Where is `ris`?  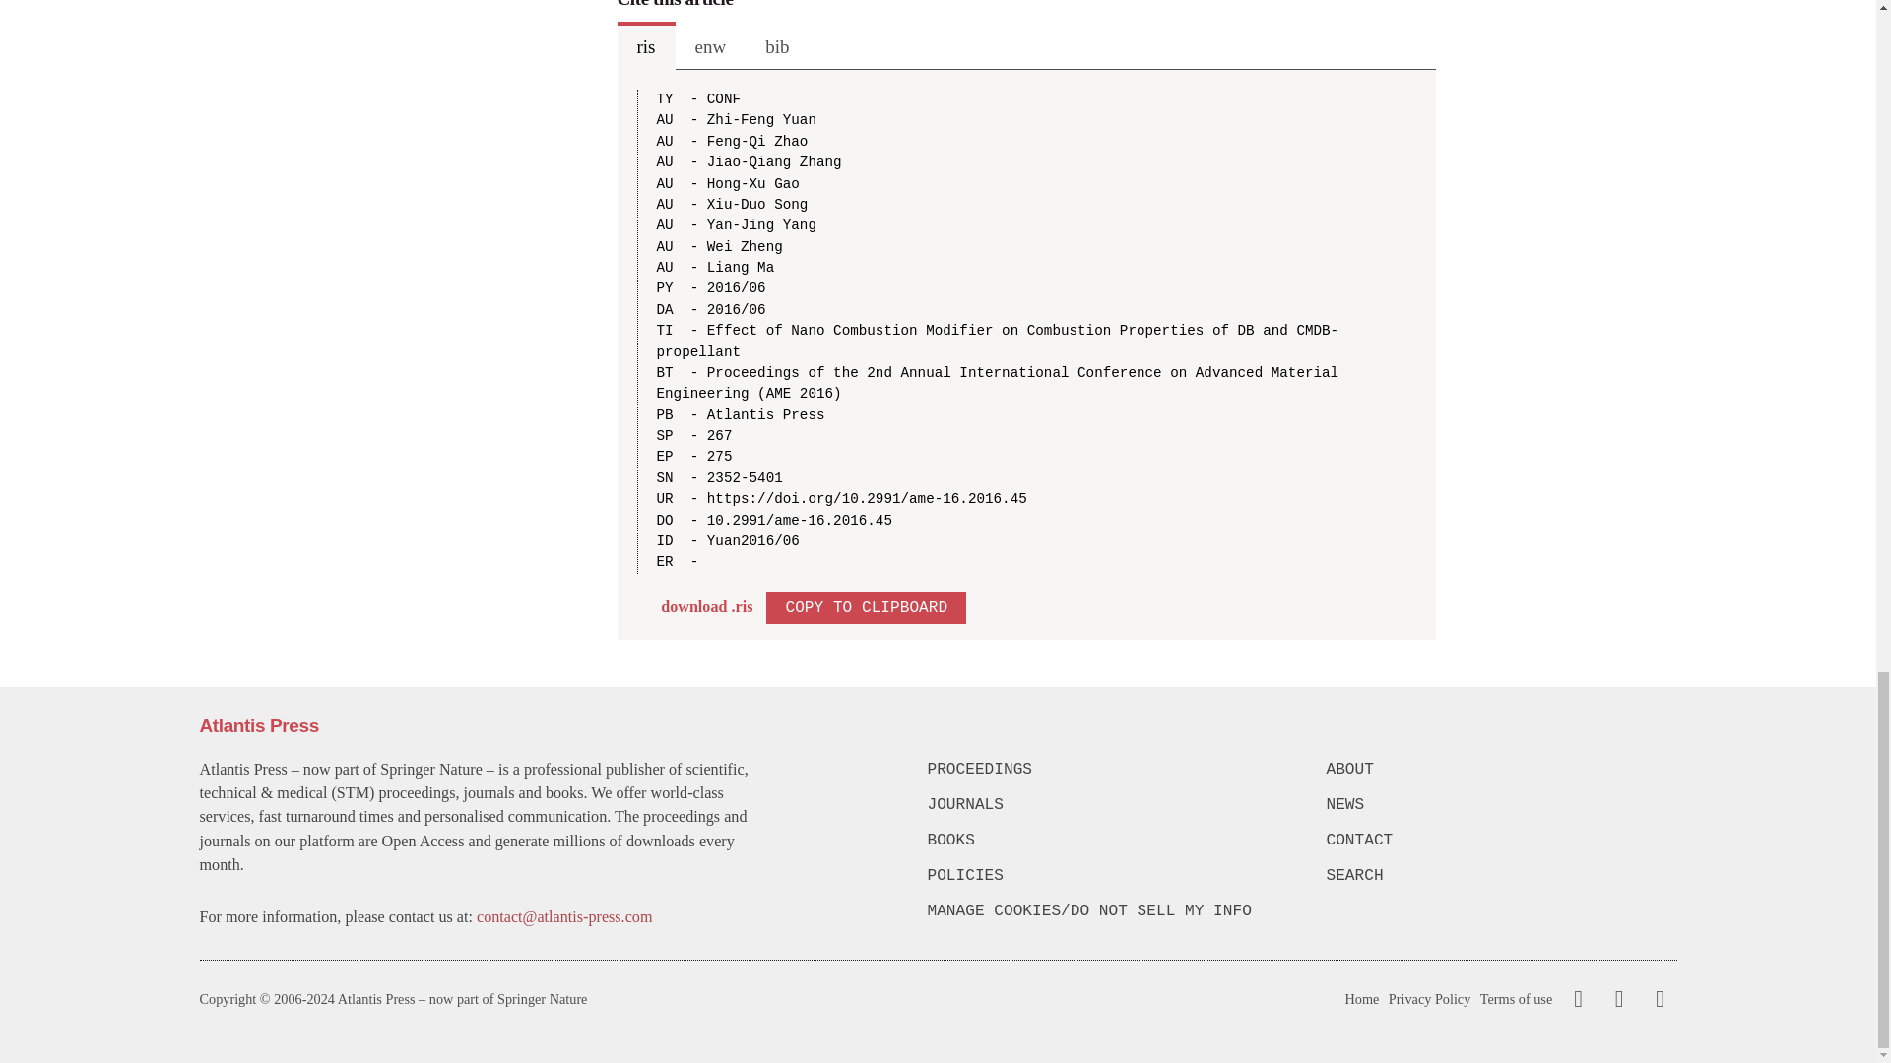 ris is located at coordinates (645, 45).